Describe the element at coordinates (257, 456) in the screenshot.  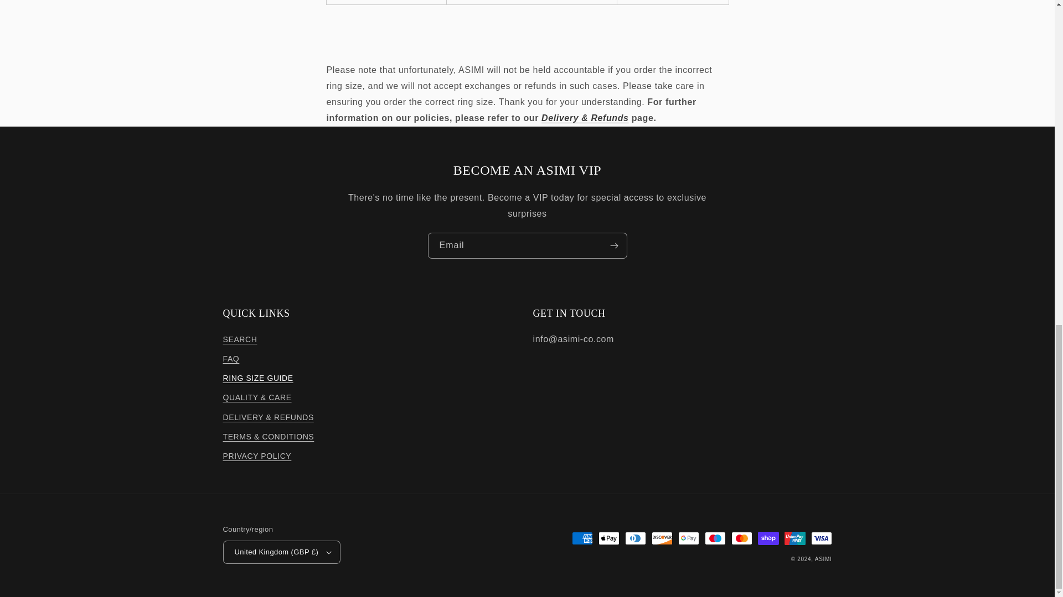
I see `PRIVACY POLICY` at that location.